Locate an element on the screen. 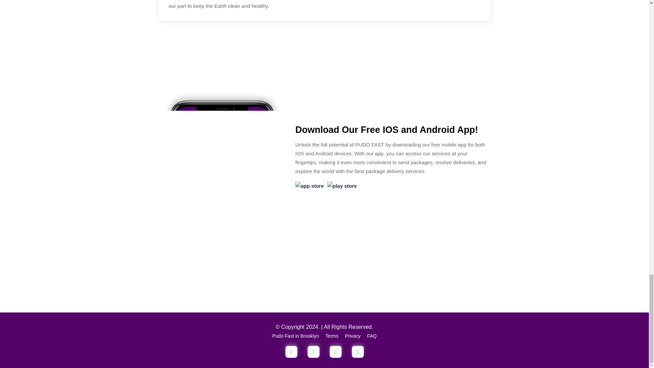  Pudo Fast in Brooklyn is located at coordinates (295, 336).